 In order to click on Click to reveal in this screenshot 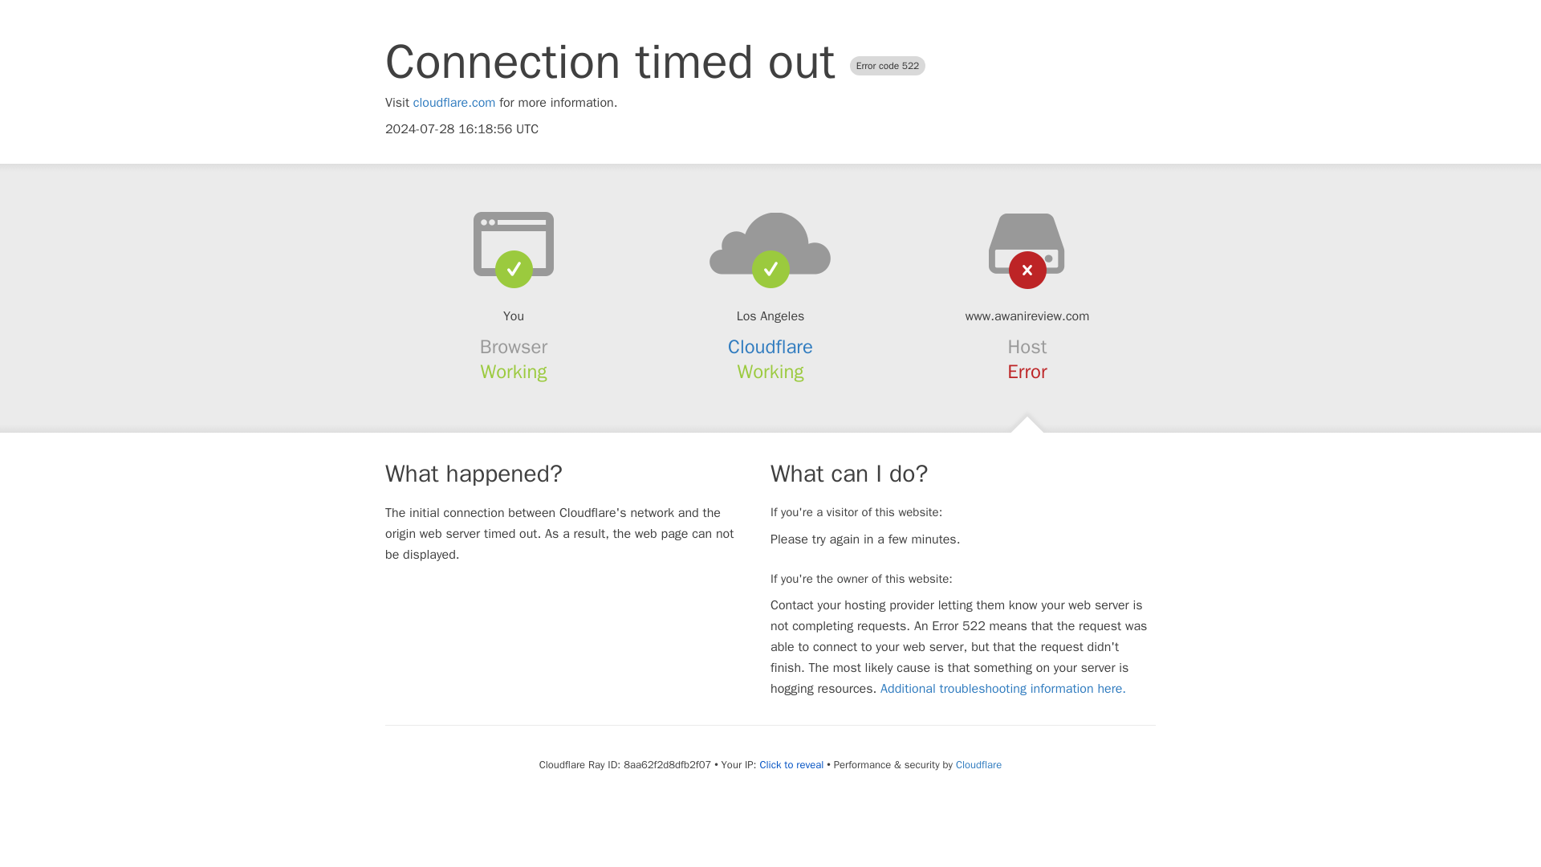, I will do `click(791, 764)`.